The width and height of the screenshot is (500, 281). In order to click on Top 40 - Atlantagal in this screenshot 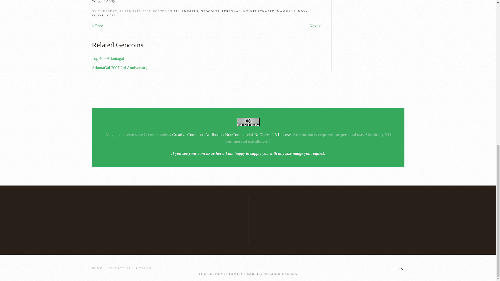, I will do `click(108, 58)`.